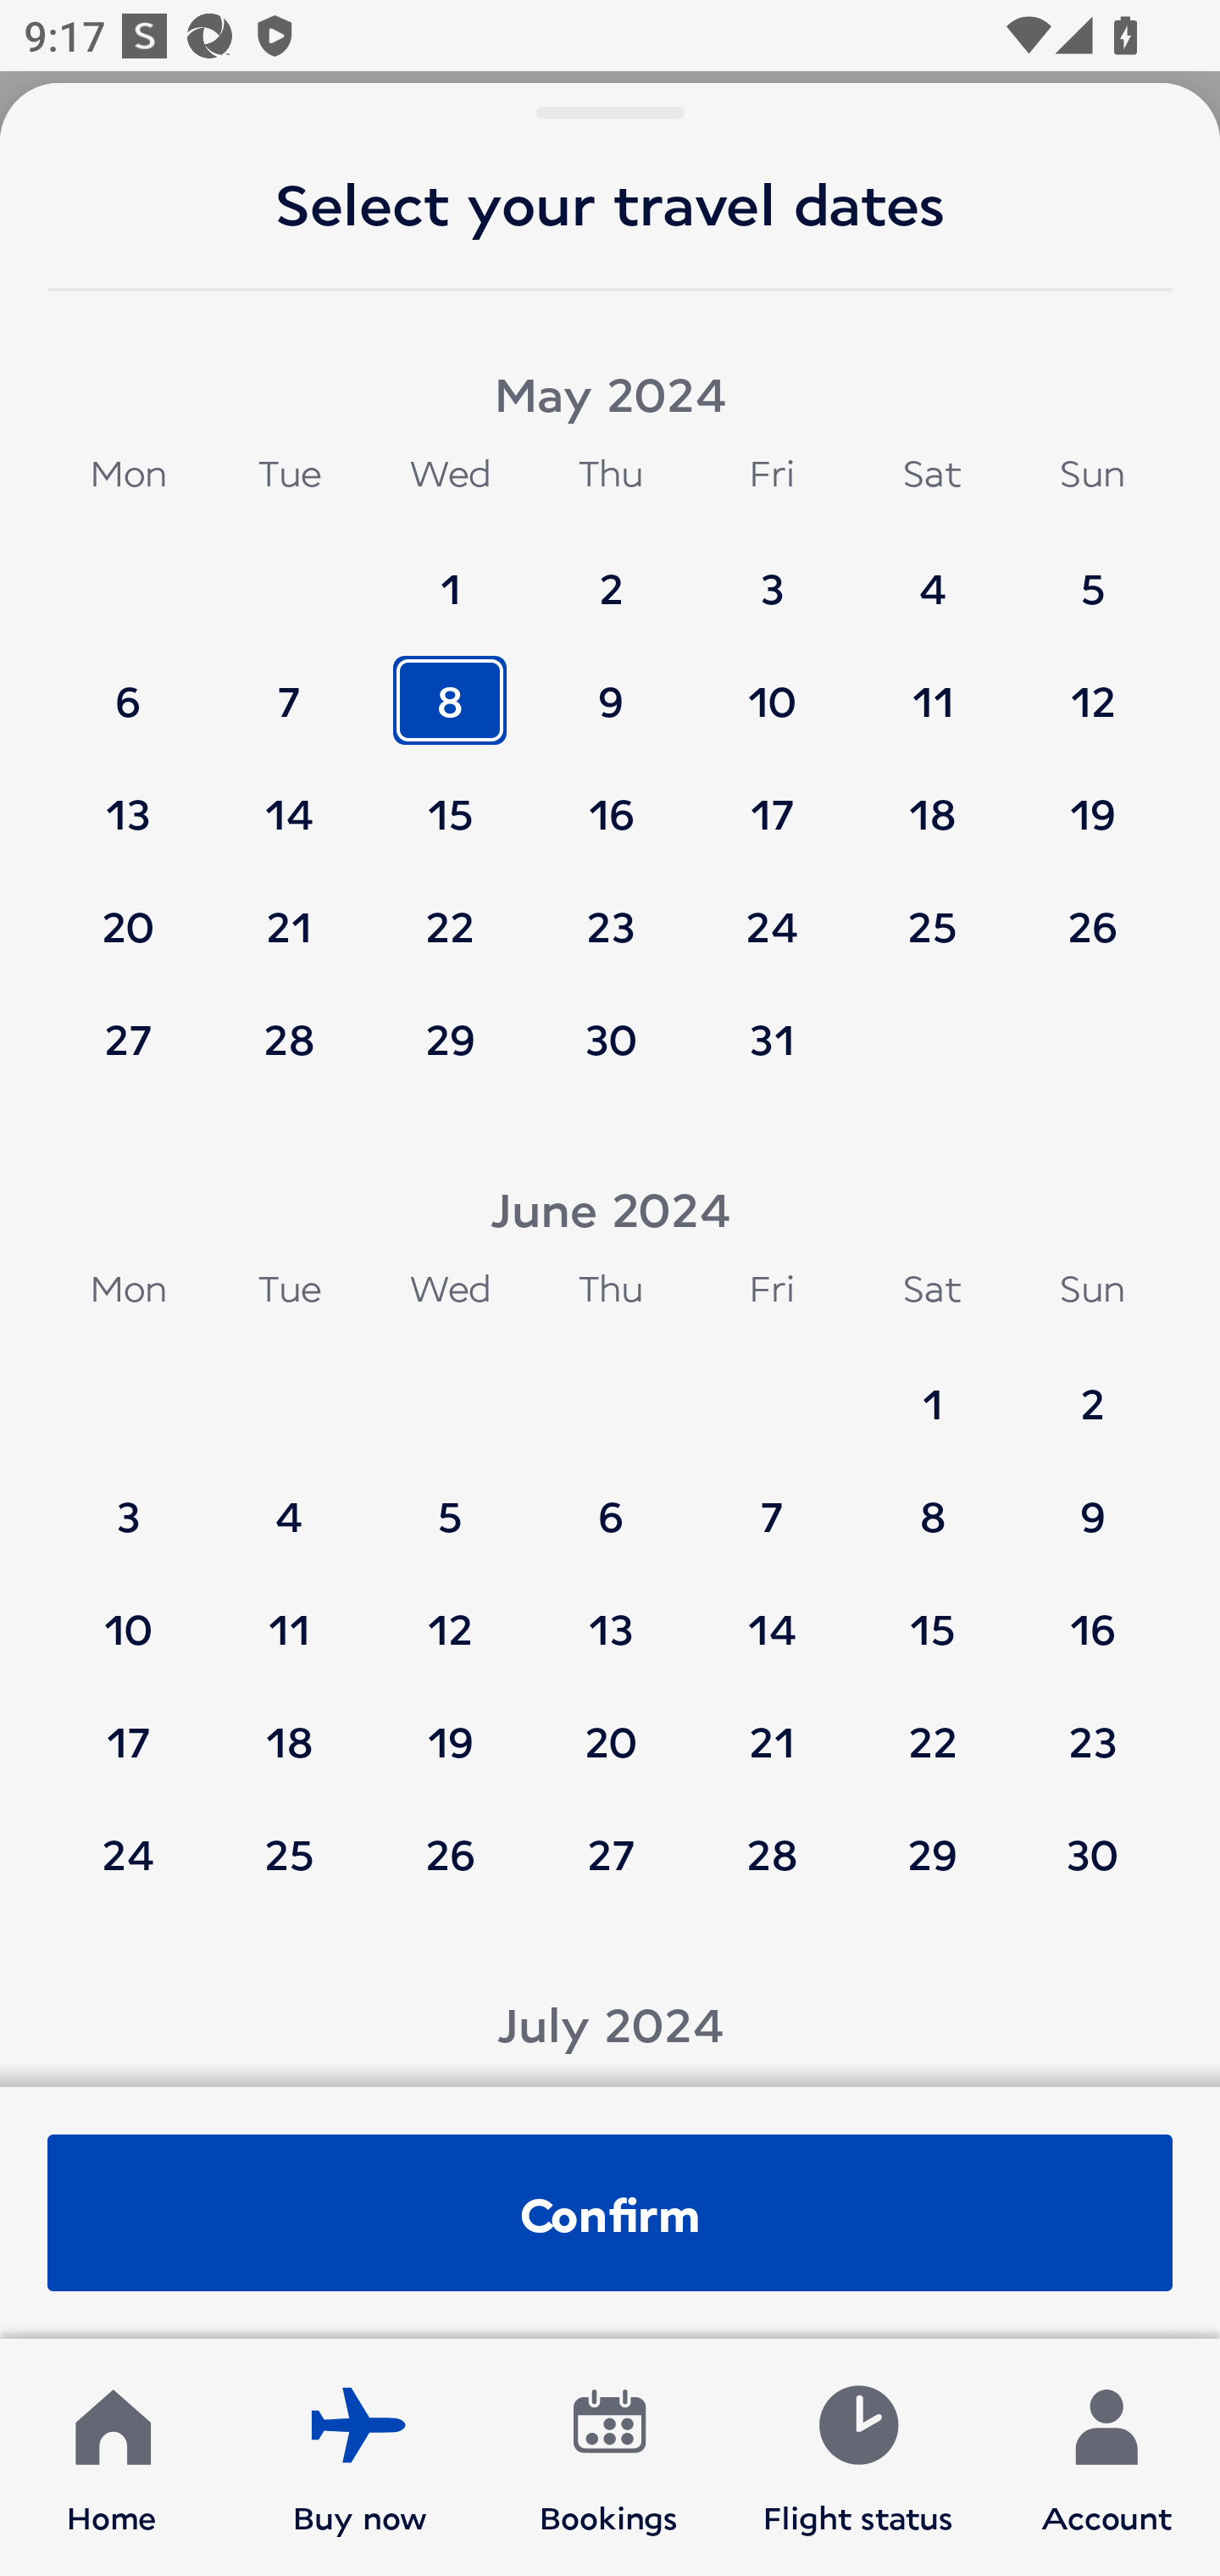 Image resolution: width=1220 pixels, height=2576 pixels. What do you see at coordinates (932, 685) in the screenshot?
I see `11` at bounding box center [932, 685].